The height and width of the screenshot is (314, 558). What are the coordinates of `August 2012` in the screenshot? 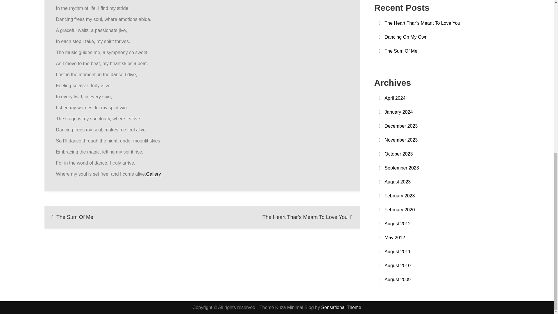 It's located at (398, 224).